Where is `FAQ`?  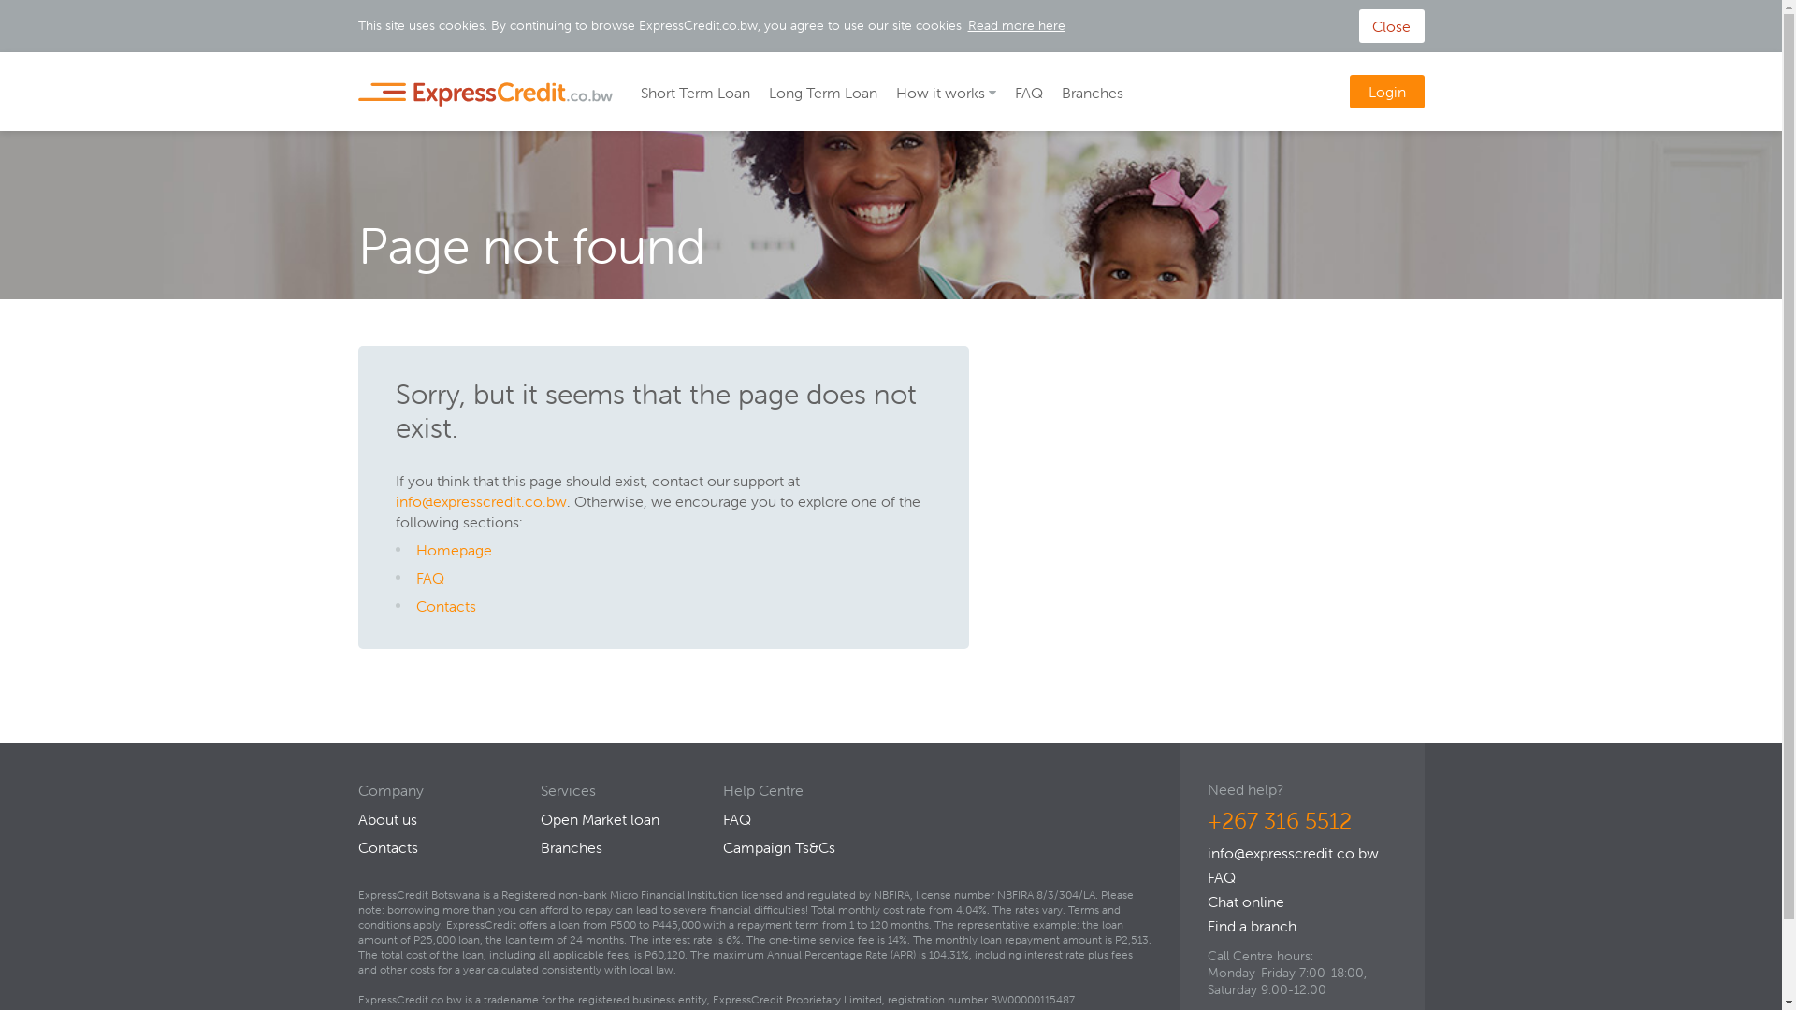
FAQ is located at coordinates (1221, 877).